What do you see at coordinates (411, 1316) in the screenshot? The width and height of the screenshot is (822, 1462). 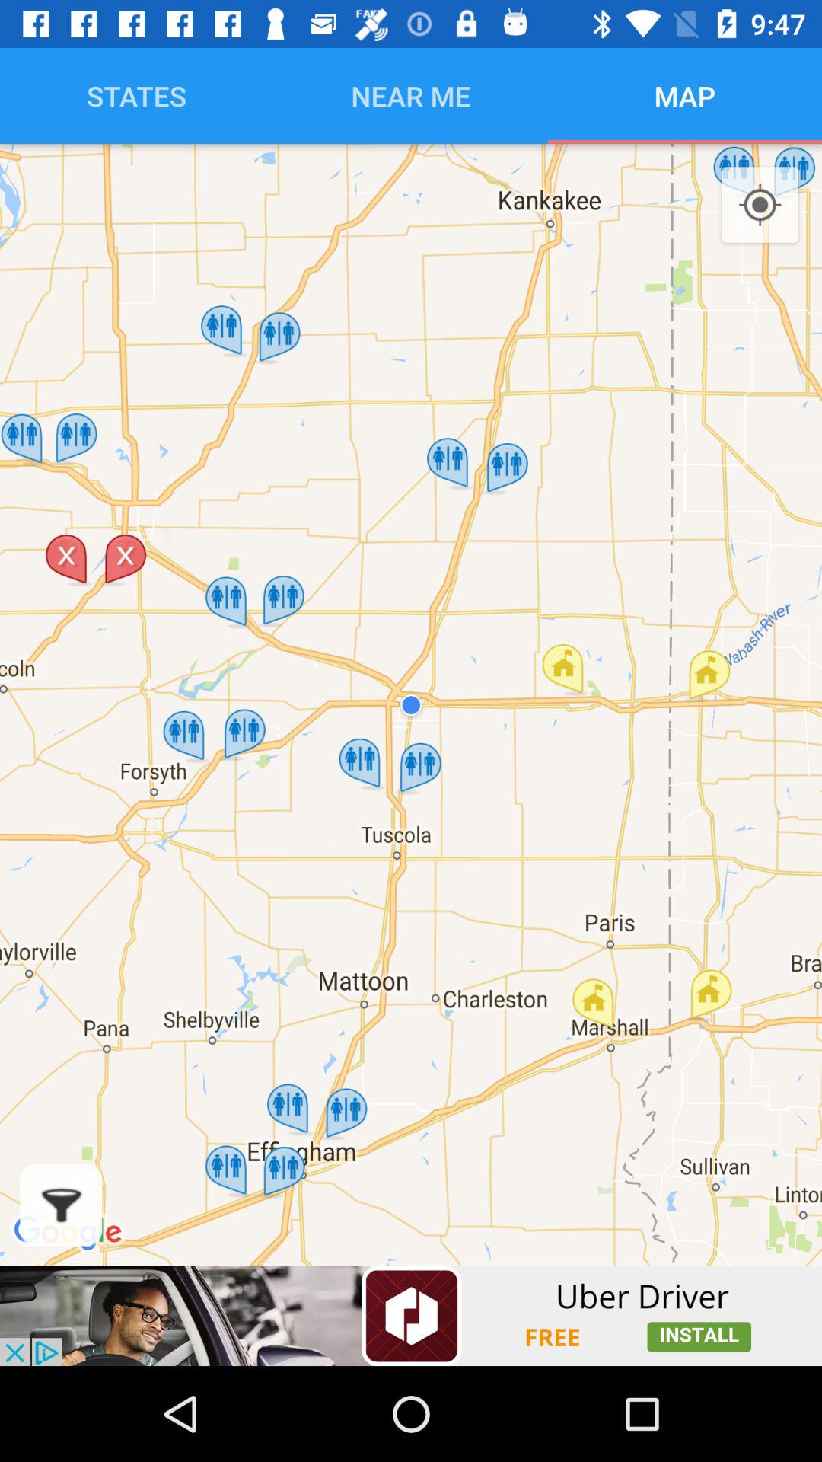 I see `advertisement banner` at bounding box center [411, 1316].